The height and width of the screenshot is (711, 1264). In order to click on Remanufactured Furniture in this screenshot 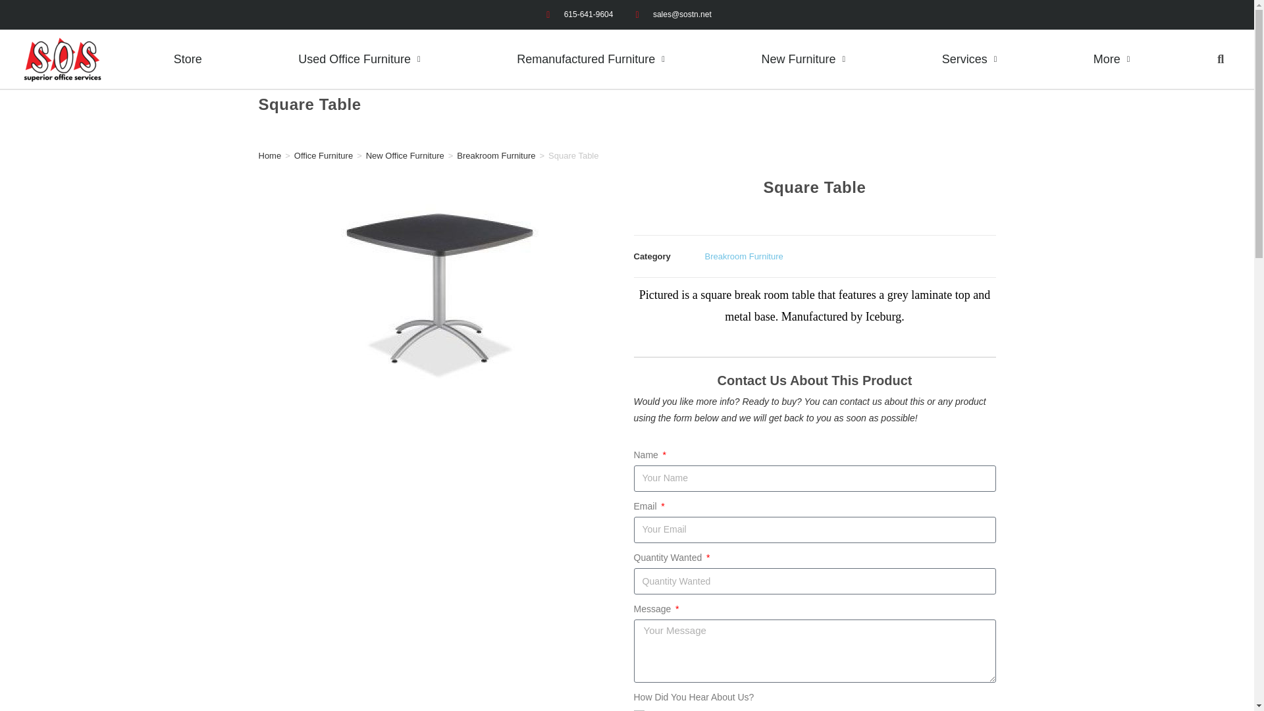, I will do `click(591, 59)`.